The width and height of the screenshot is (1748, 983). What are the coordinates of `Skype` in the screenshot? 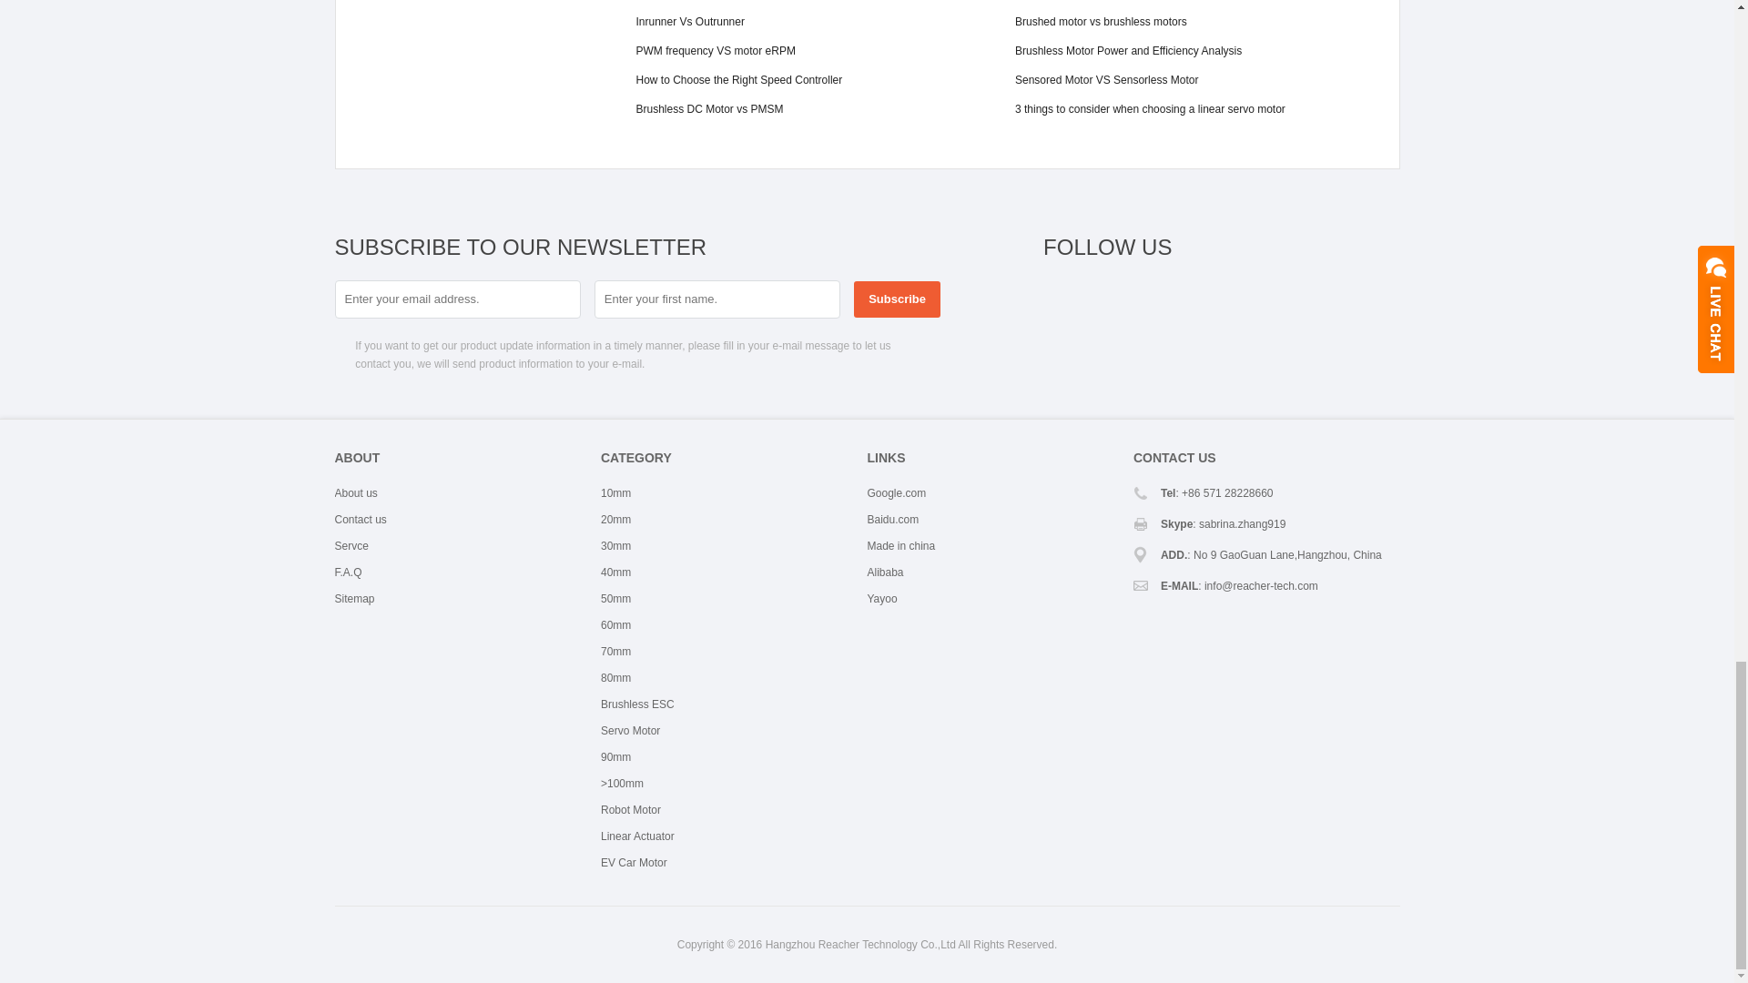 It's located at (1377, 298).